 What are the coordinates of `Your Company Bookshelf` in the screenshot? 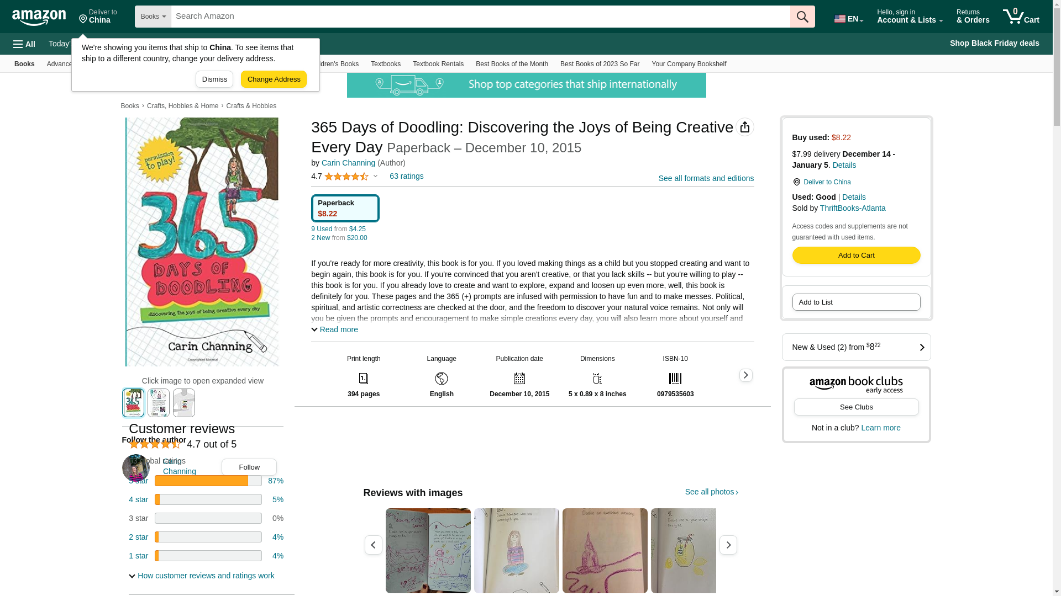 It's located at (690, 64).